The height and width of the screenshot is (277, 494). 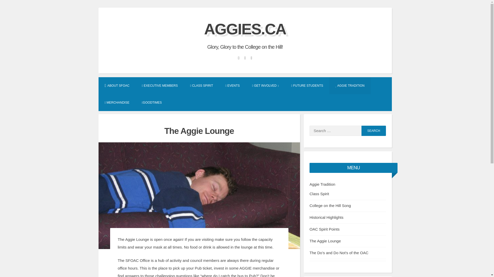 What do you see at coordinates (350, 85) in the screenshot?
I see `AGGIE TRADITION` at bounding box center [350, 85].